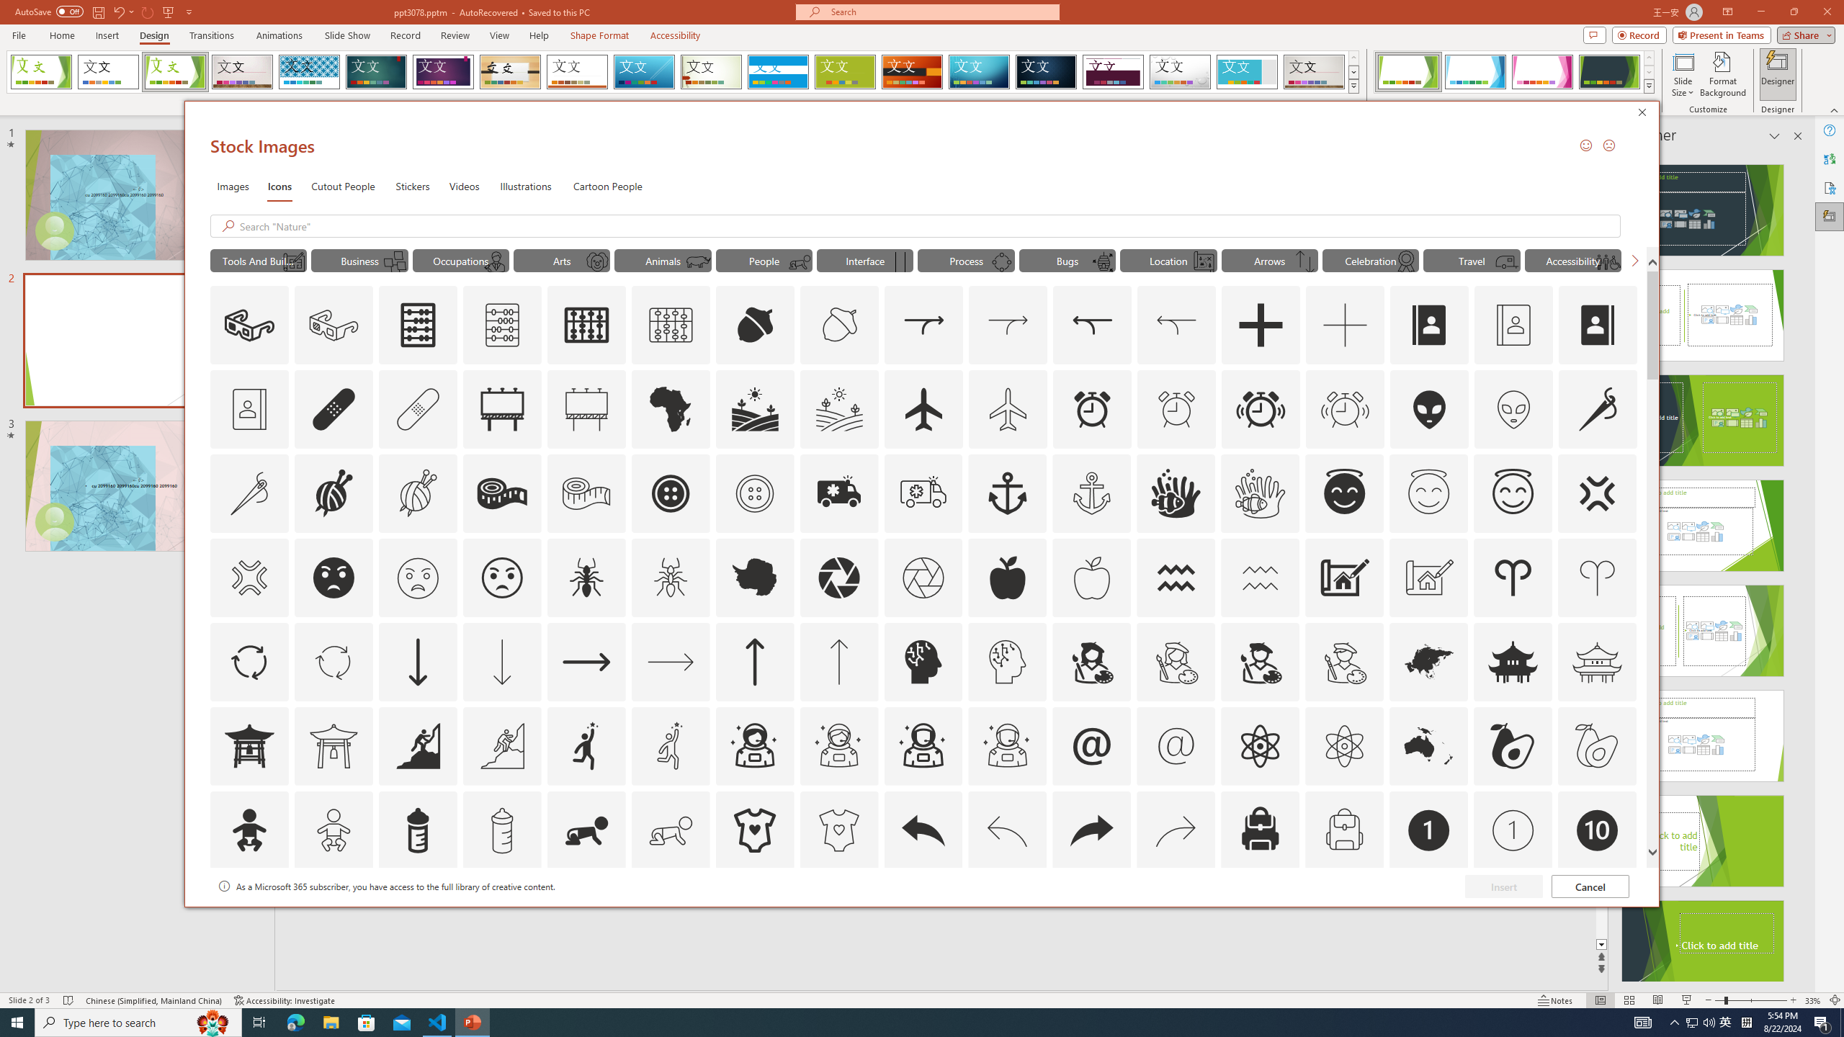  I want to click on AutomationID: Icons_AngelFace_M, so click(1429, 493).